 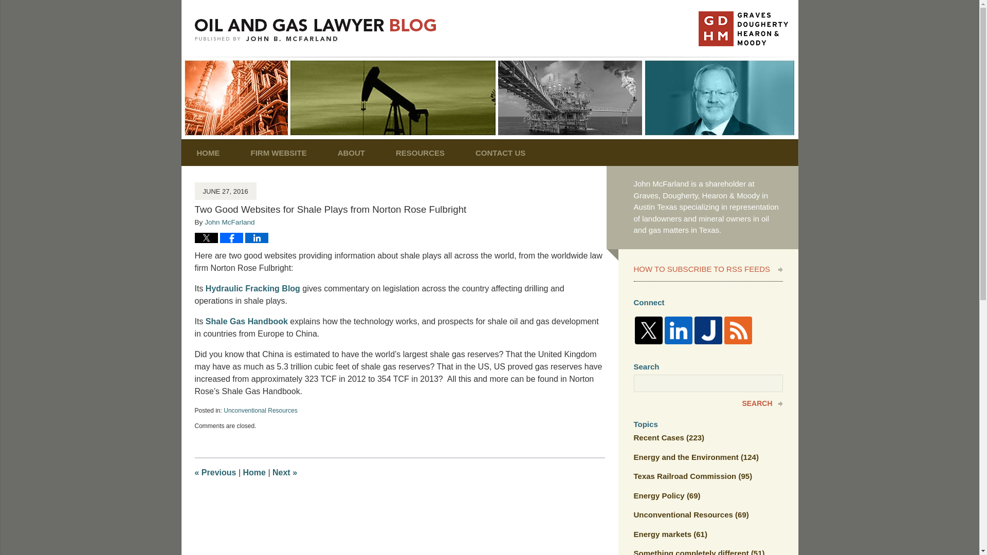 What do you see at coordinates (419, 153) in the screenshot?
I see `RESOURCES` at bounding box center [419, 153].